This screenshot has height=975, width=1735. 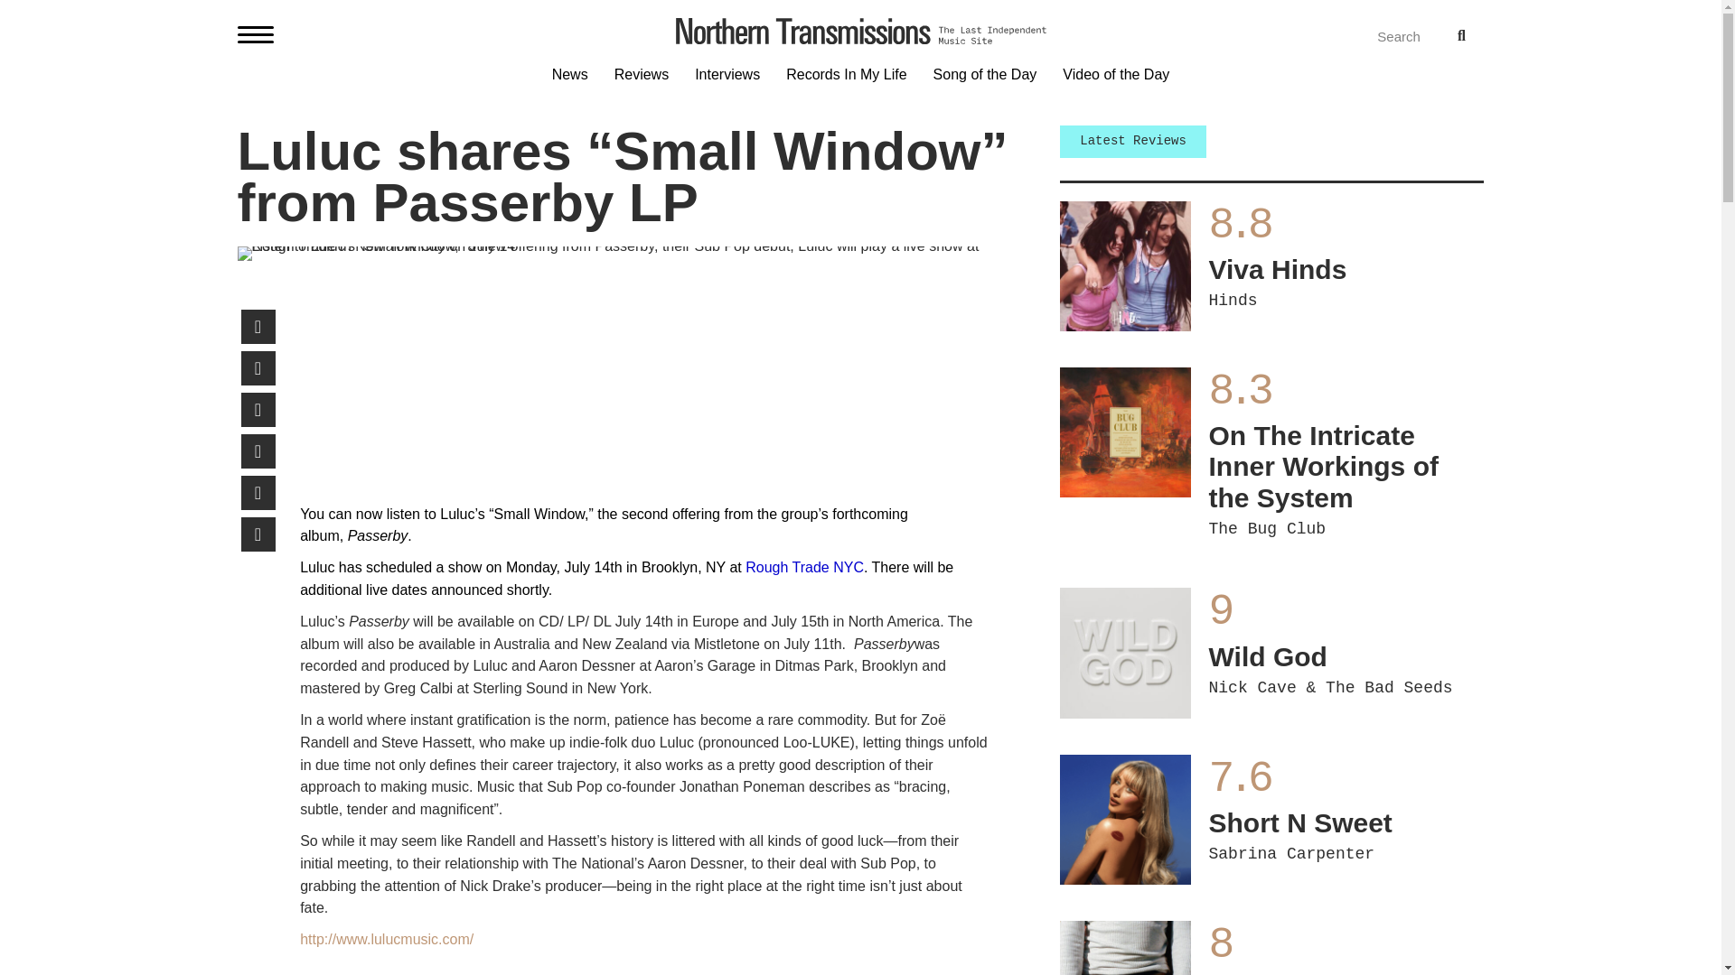 What do you see at coordinates (257, 534) in the screenshot?
I see `Search` at bounding box center [257, 534].